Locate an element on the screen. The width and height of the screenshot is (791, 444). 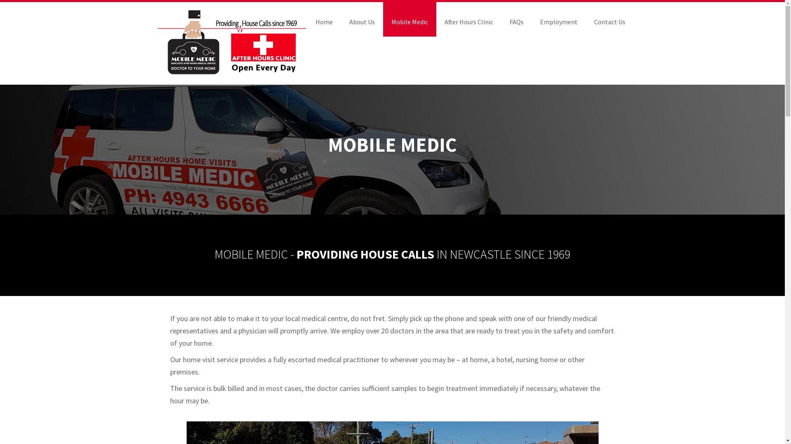
Contact Us is located at coordinates (610, 19).